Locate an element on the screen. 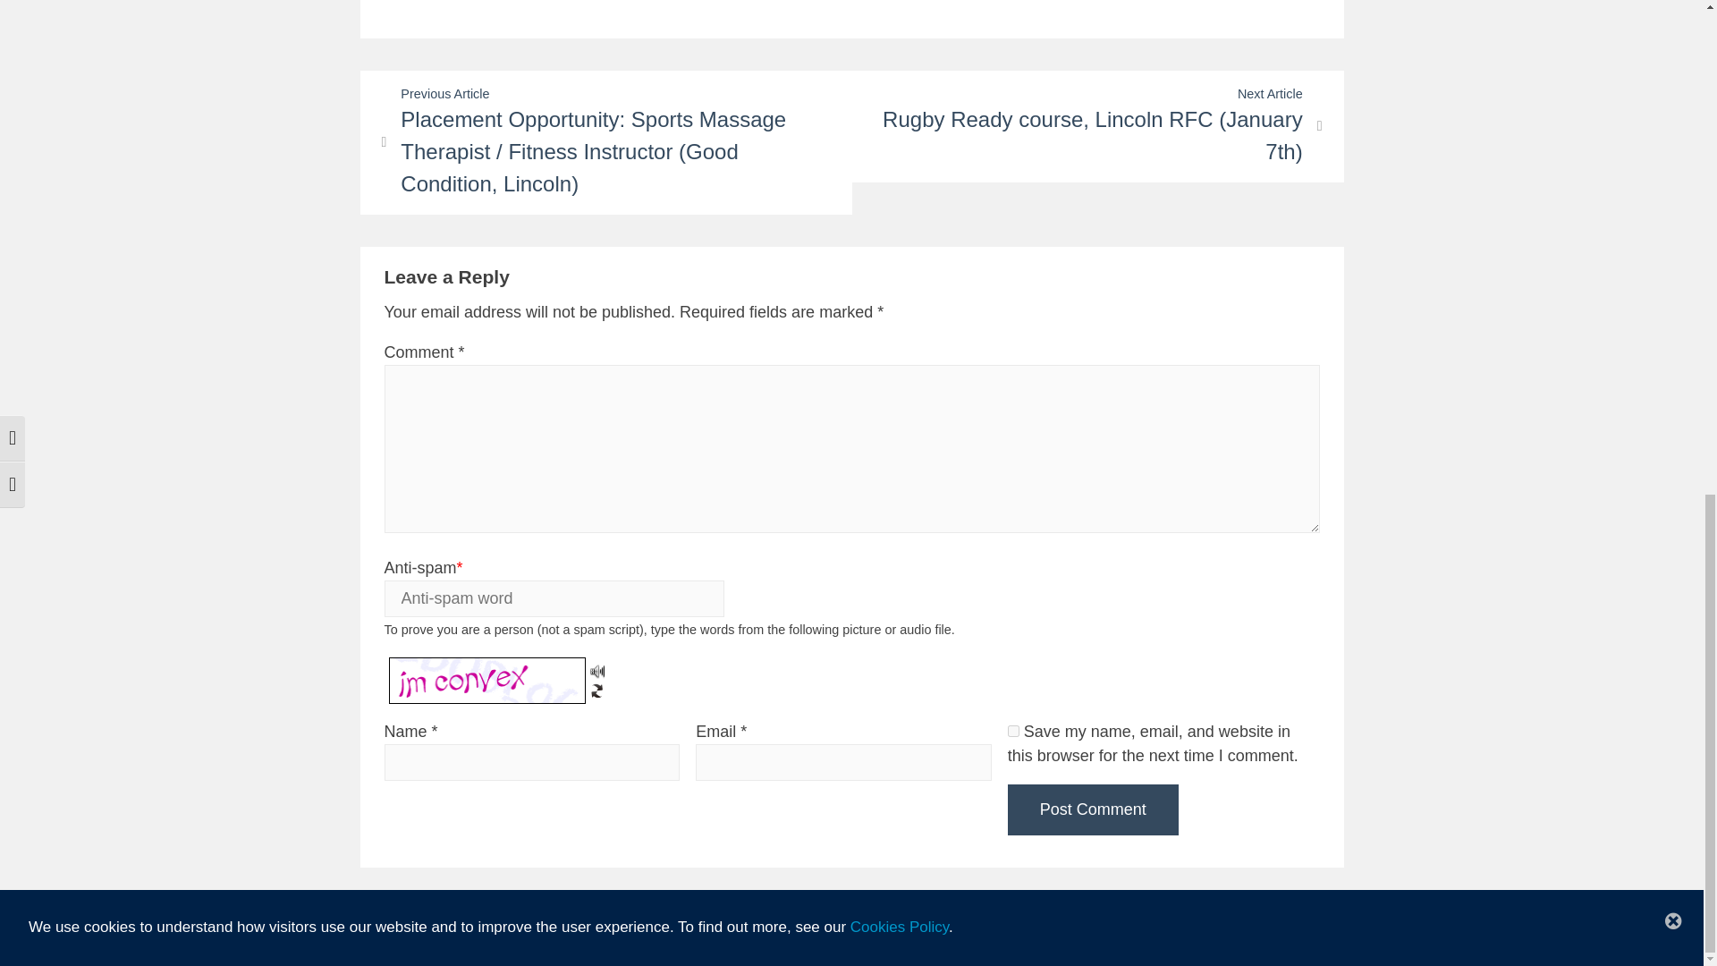 The height and width of the screenshot is (966, 1717). yes is located at coordinates (1014, 732).